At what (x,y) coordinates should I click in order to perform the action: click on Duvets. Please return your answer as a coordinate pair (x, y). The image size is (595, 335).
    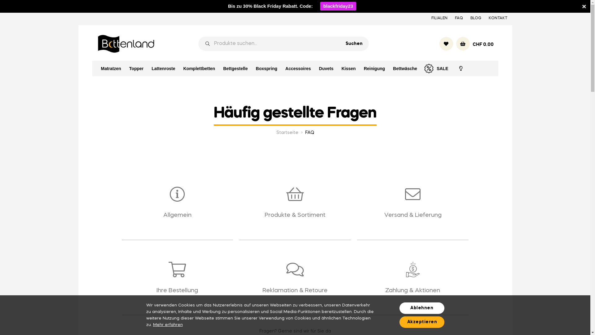
    Looking at the image, I should click on (326, 69).